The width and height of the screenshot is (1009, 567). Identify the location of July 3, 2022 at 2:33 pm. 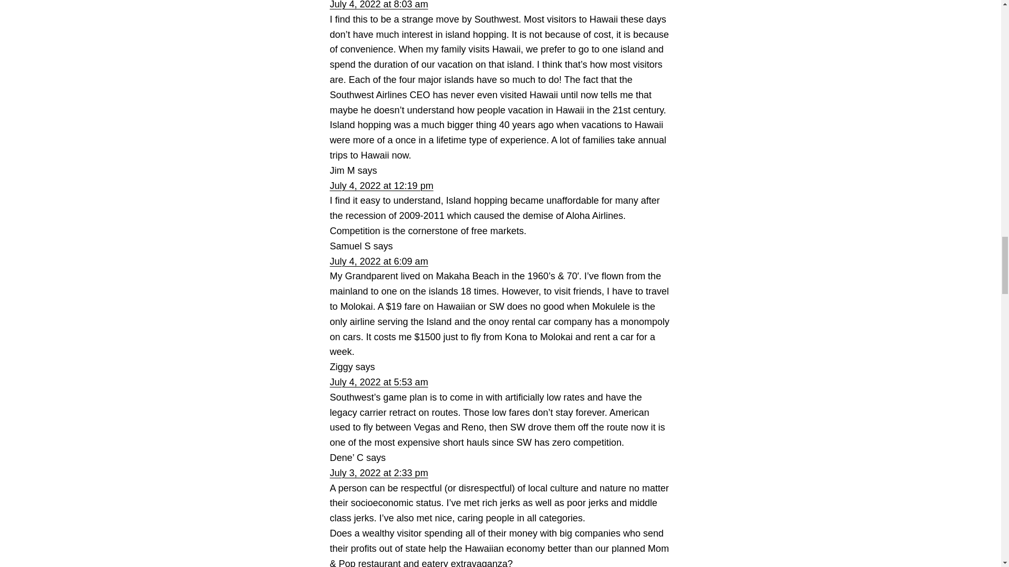
(378, 473).